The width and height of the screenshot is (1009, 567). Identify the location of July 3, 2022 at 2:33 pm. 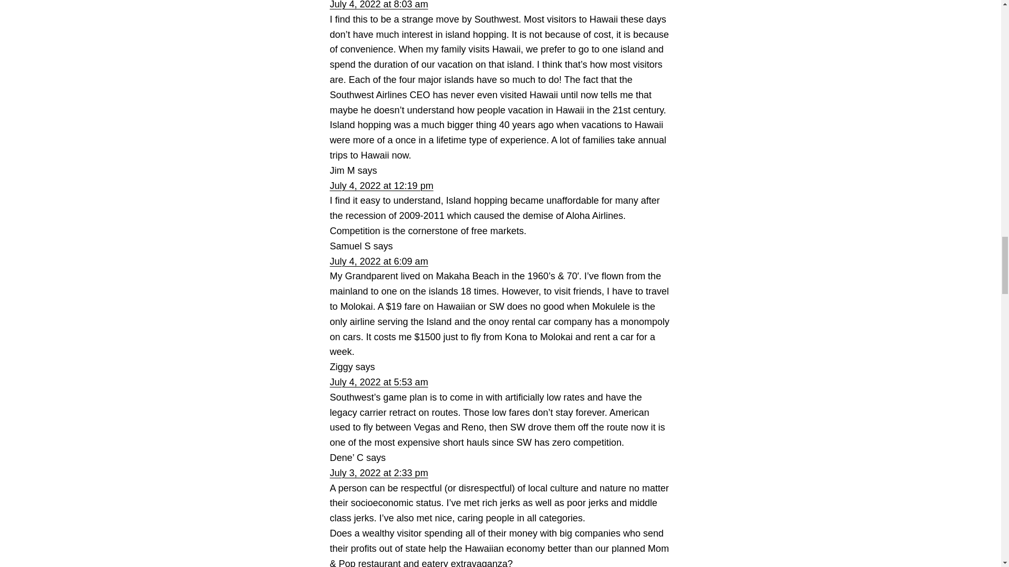
(378, 473).